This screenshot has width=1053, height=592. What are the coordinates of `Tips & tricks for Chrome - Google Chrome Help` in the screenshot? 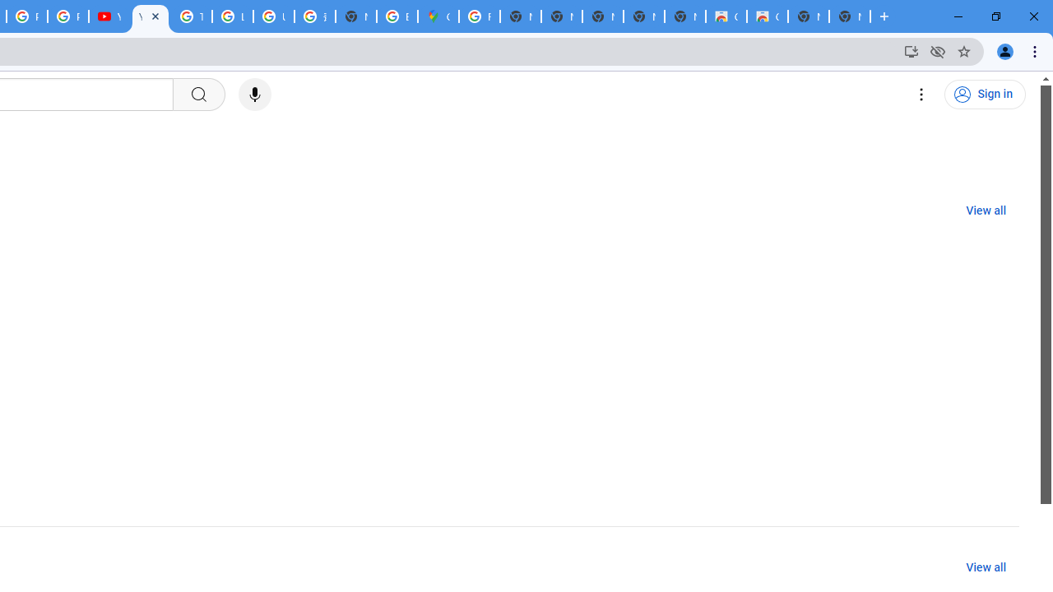 It's located at (191, 16).